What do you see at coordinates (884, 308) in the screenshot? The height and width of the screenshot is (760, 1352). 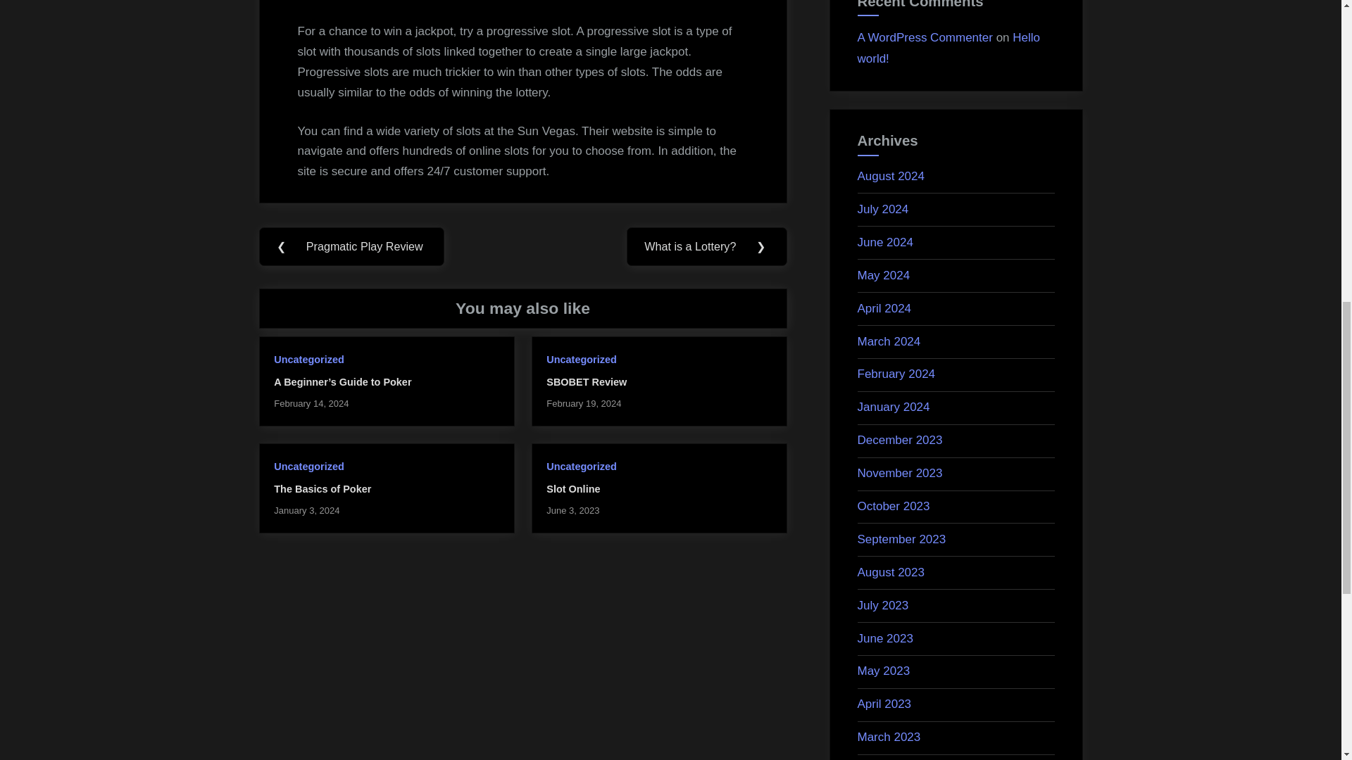 I see `April 2024` at bounding box center [884, 308].